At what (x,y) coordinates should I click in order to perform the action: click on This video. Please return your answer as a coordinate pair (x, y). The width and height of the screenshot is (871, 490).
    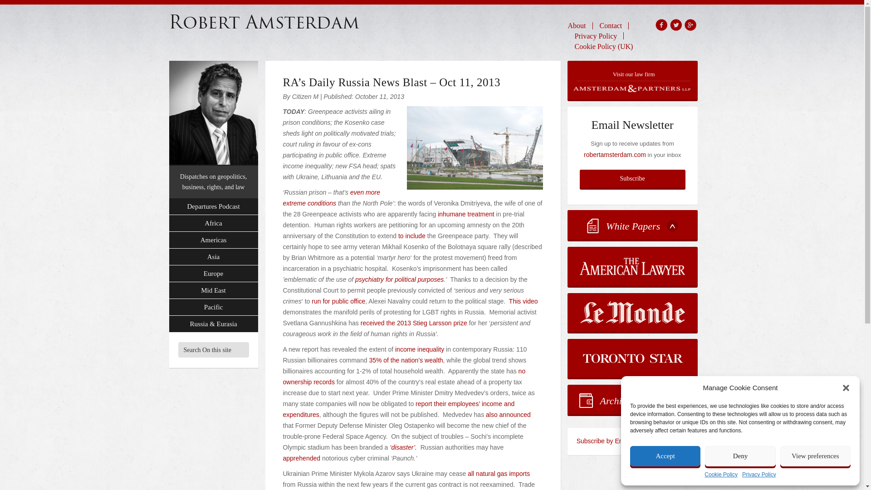
    Looking at the image, I should click on (524, 301).